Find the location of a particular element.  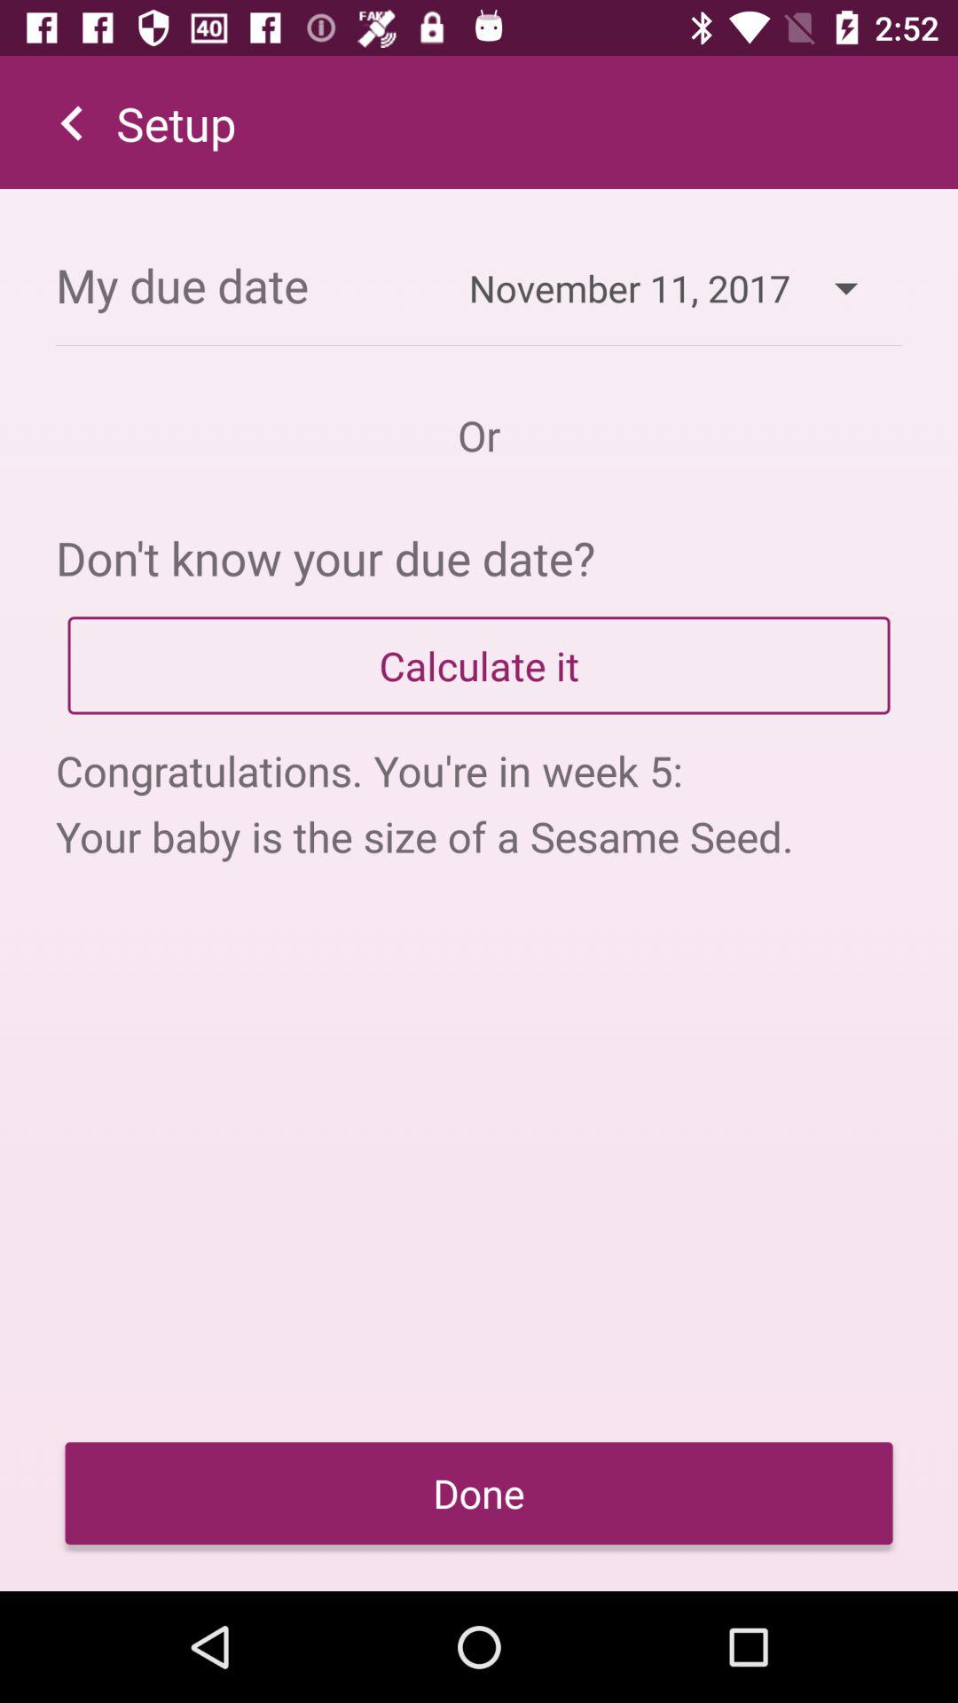

scroll until the calculate it item is located at coordinates (479, 665).